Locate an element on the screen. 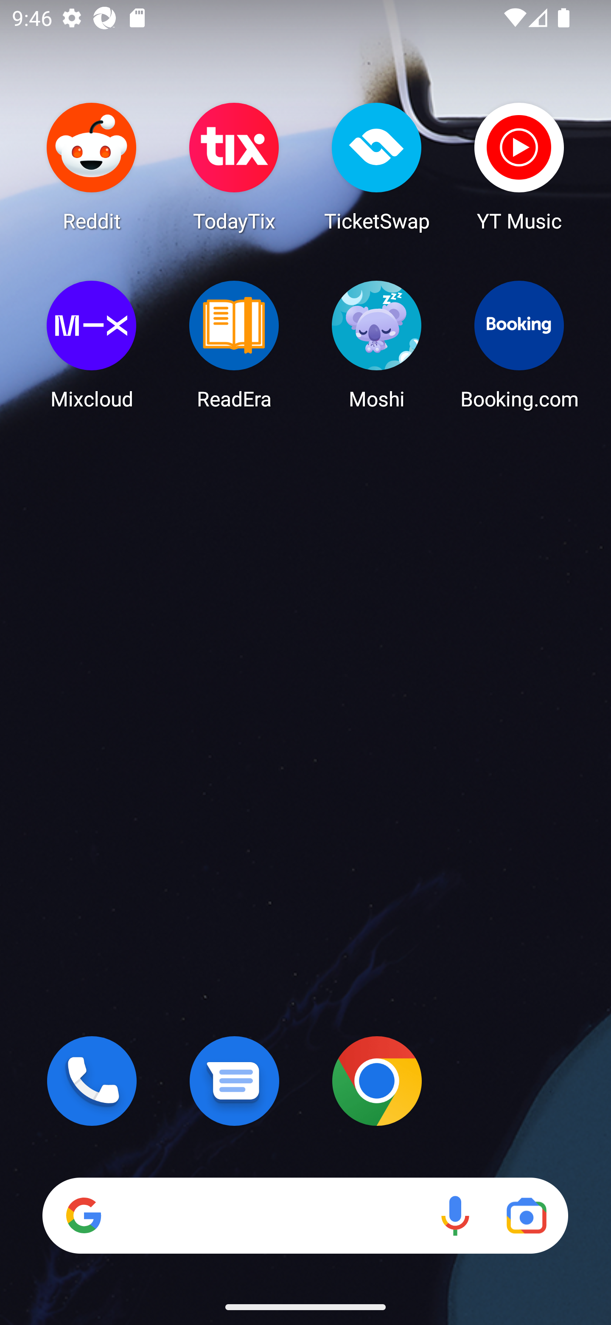 Image resolution: width=611 pixels, height=1325 pixels. ReadEra is located at coordinates (234, 344).